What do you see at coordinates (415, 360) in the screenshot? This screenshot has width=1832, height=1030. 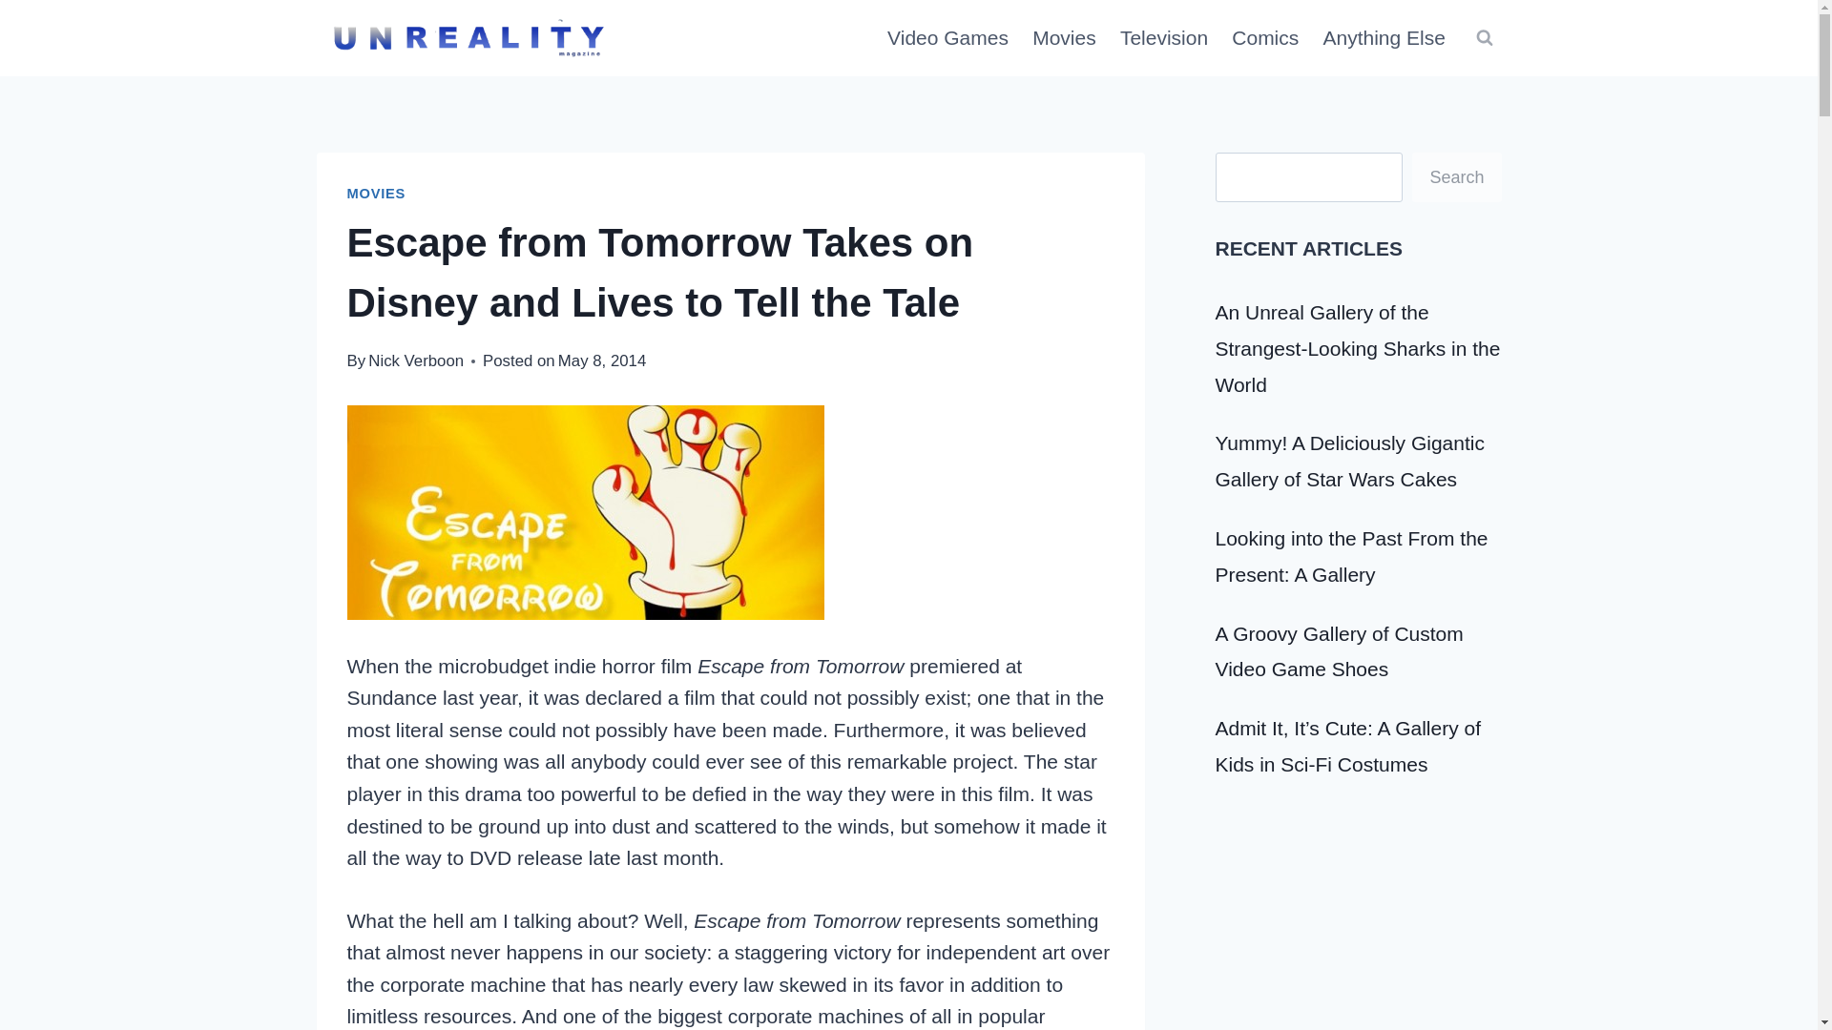 I see `Nick Verboon` at bounding box center [415, 360].